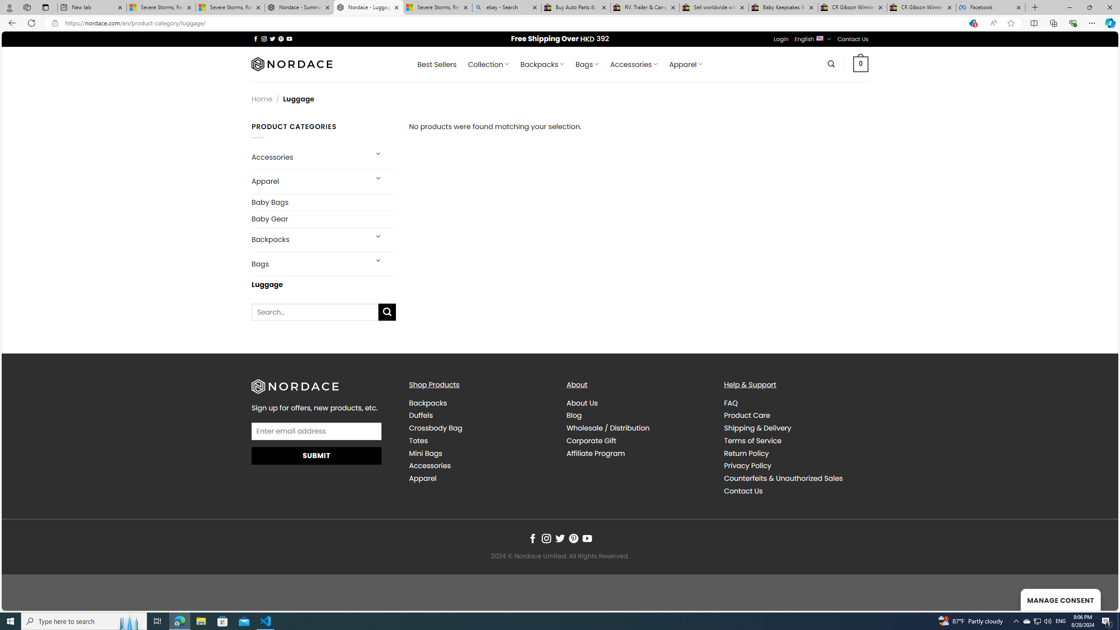  I want to click on ebay - Search, so click(507, 7).